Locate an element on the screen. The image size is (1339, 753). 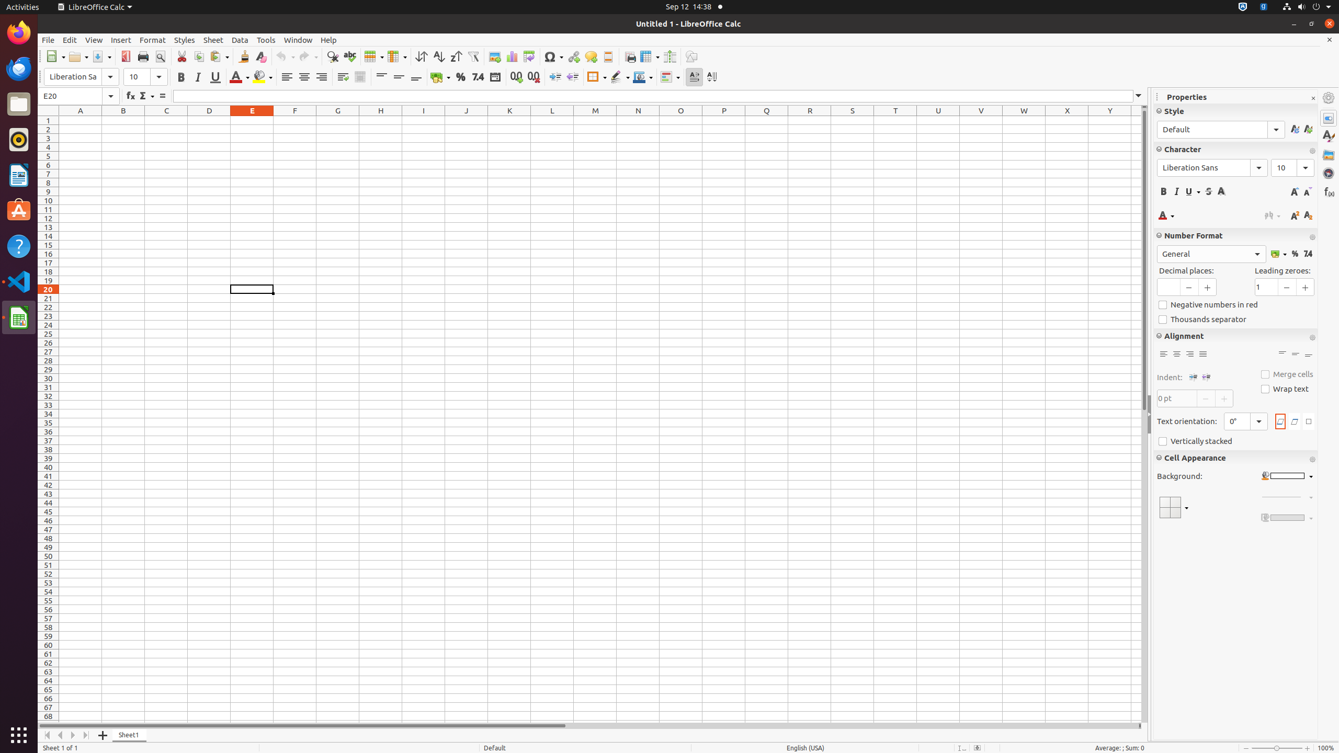
Move To End is located at coordinates (87, 735).